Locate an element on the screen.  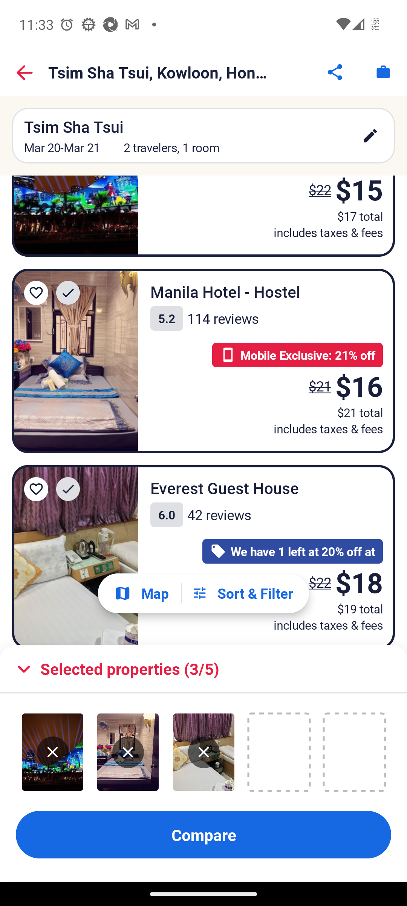
Manila Hotel - Hostel is located at coordinates (75, 361).